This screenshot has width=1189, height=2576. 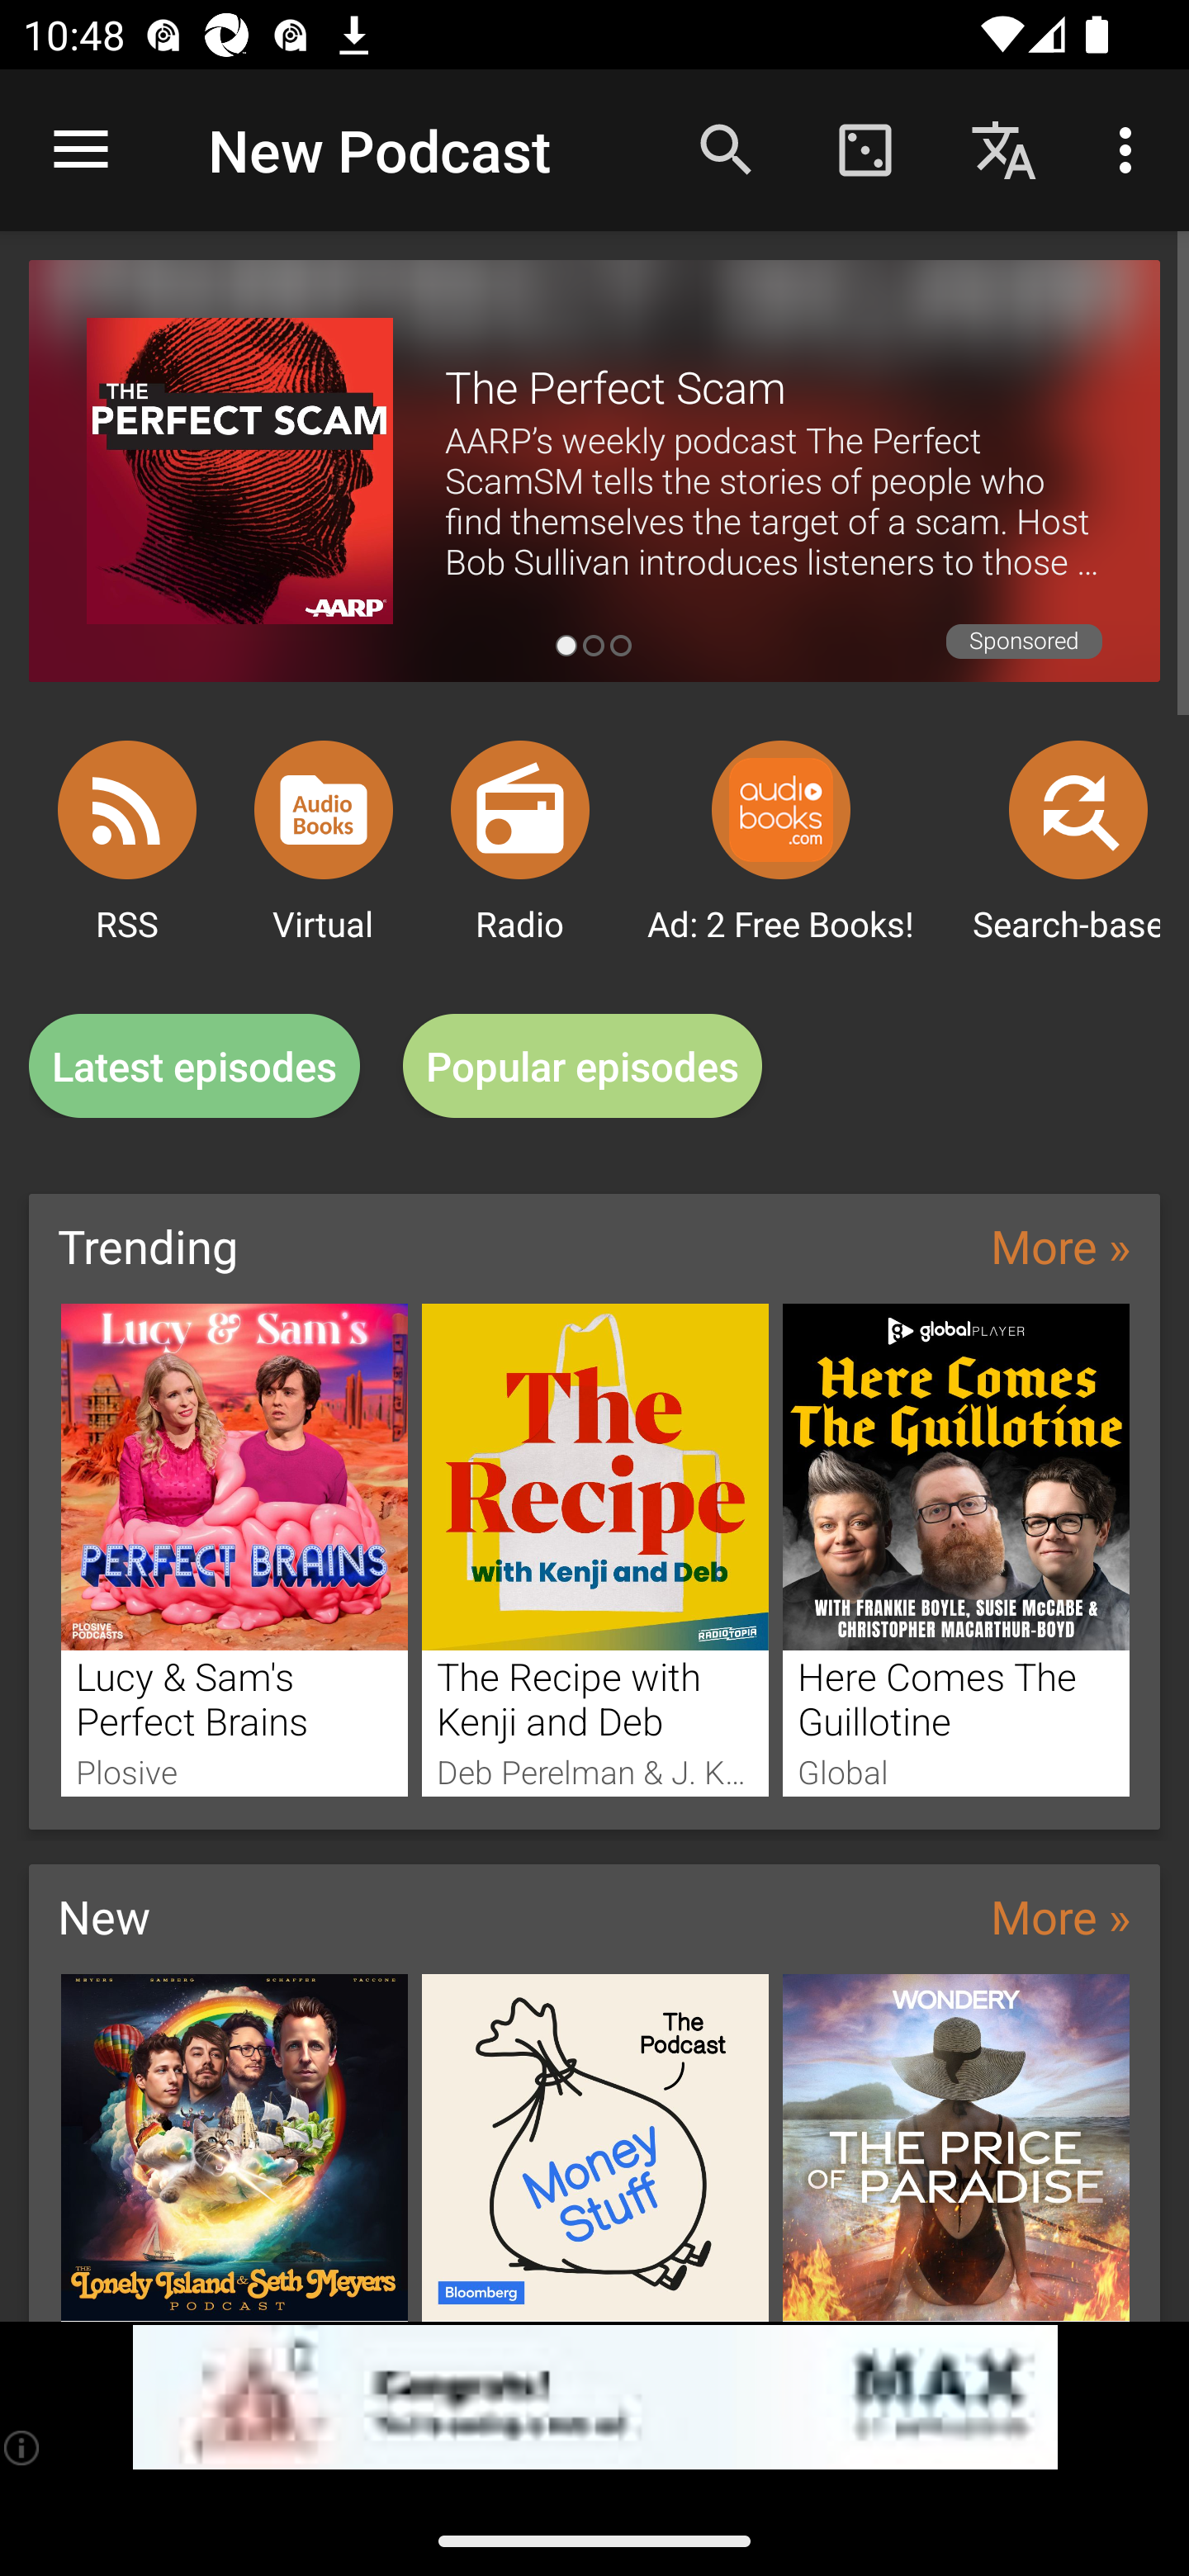 I want to click on The Price of Paradise, so click(x=956, y=2147).